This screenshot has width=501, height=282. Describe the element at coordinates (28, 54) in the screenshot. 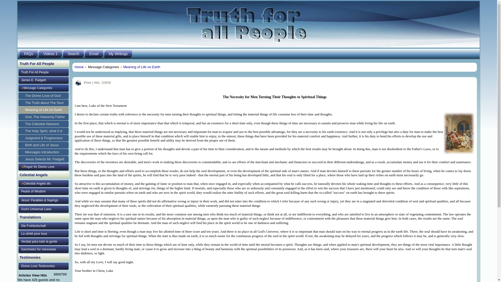

I see `FAQs` at that location.